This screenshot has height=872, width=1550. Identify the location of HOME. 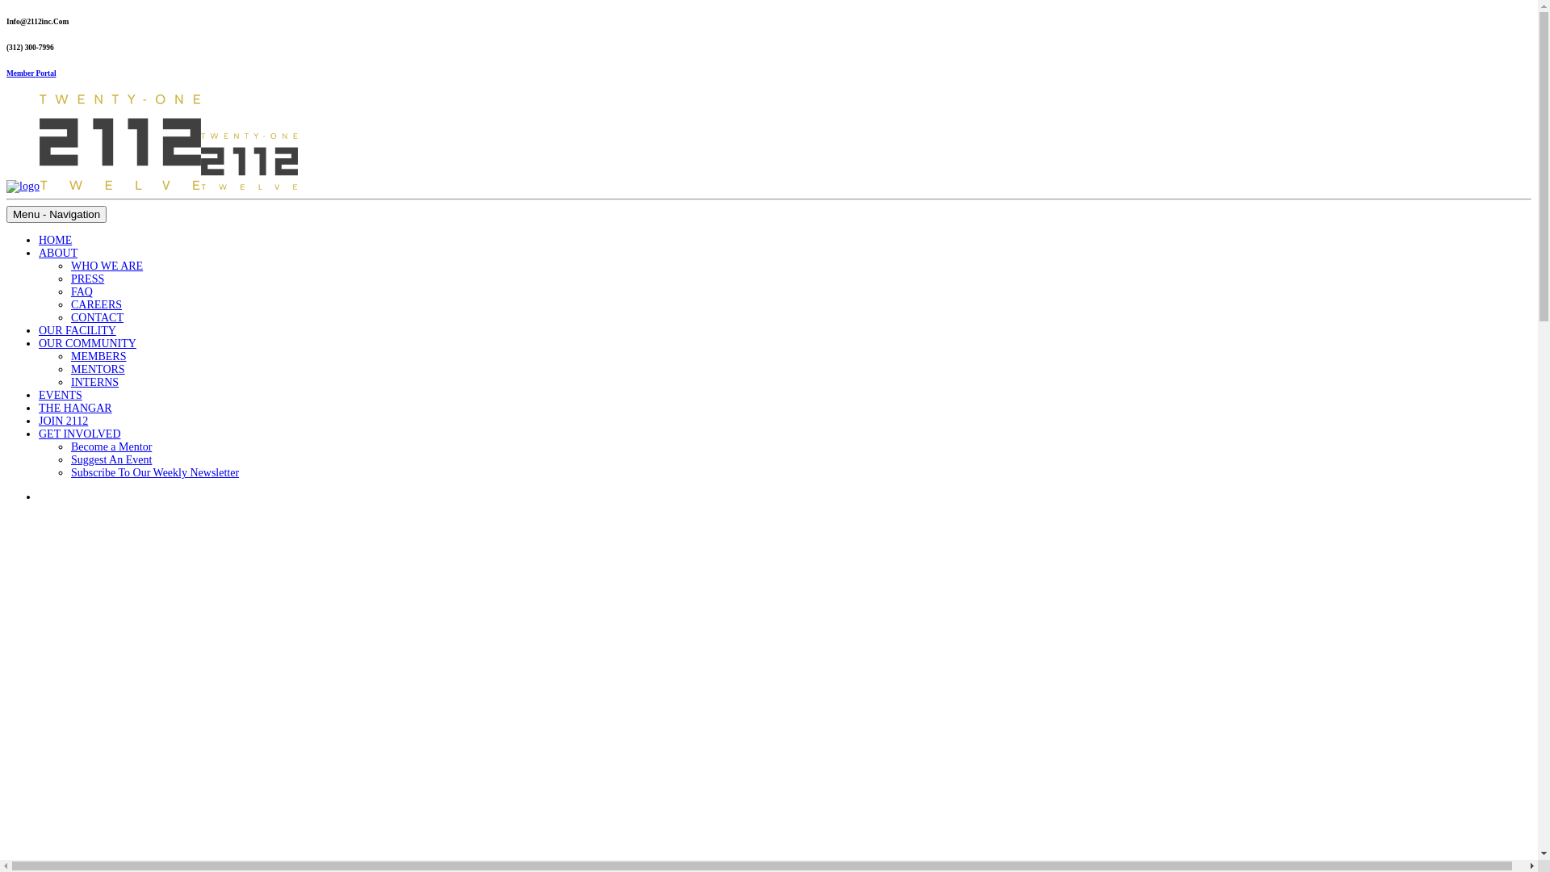
(55, 241).